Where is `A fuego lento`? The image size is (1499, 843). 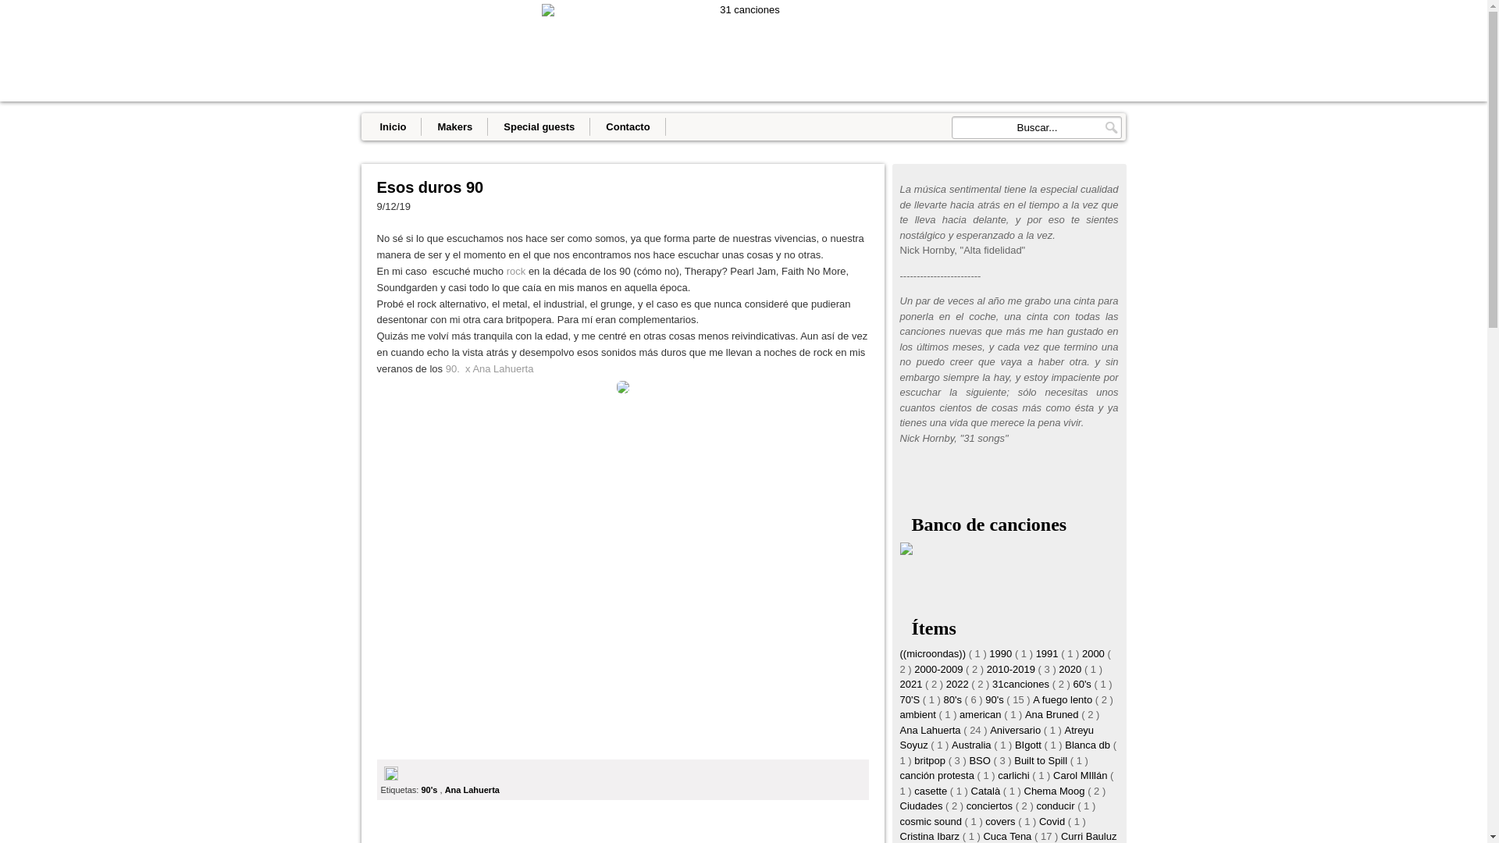
A fuego lento is located at coordinates (1064, 699).